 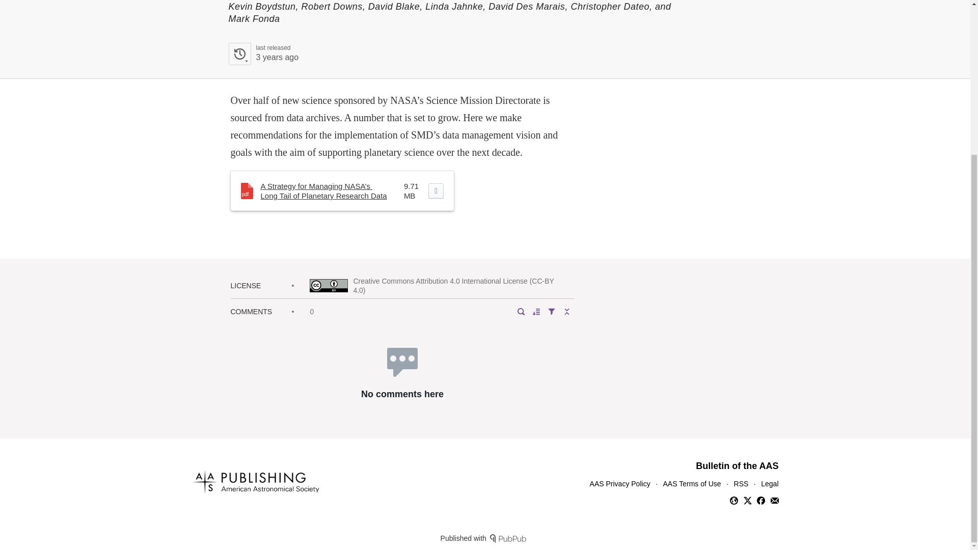 What do you see at coordinates (692, 483) in the screenshot?
I see `AAS Terms of Use` at bounding box center [692, 483].